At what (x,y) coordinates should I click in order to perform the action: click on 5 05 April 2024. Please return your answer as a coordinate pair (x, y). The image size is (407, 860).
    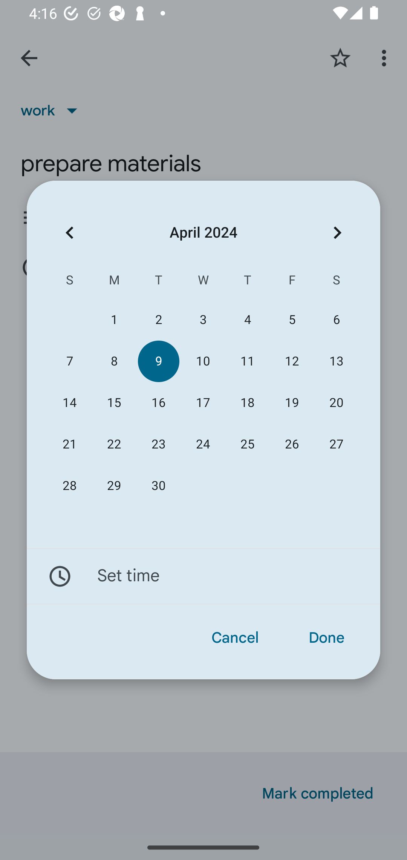
    Looking at the image, I should click on (292, 320).